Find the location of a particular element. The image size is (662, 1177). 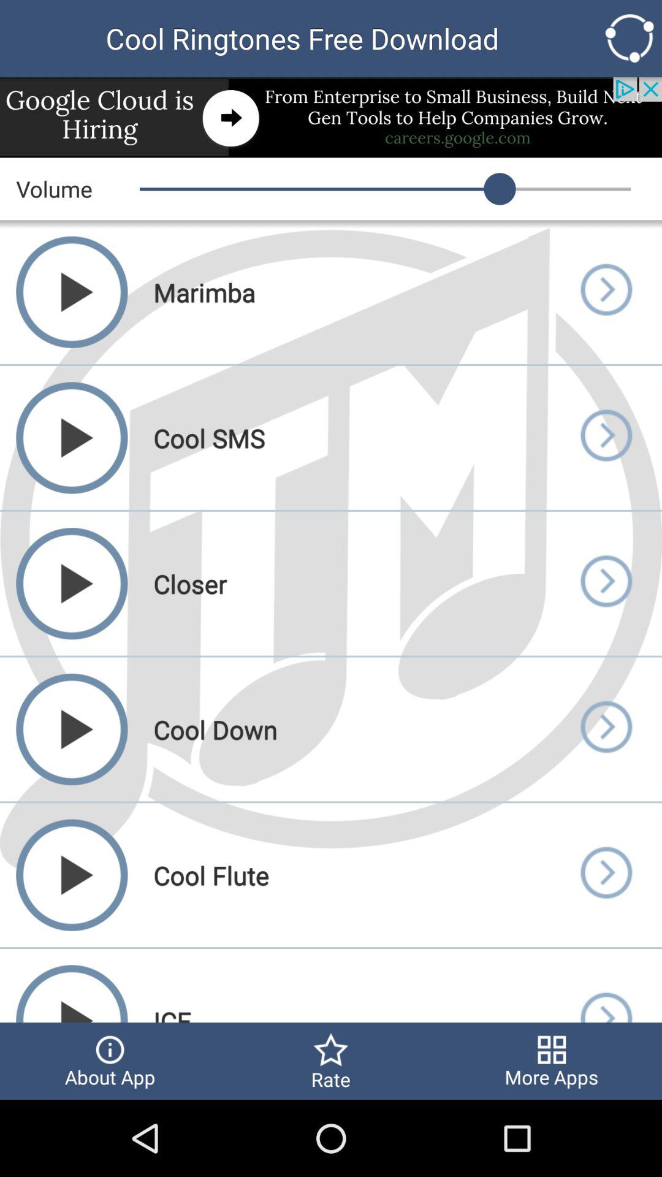

next button is located at coordinates (606, 438).